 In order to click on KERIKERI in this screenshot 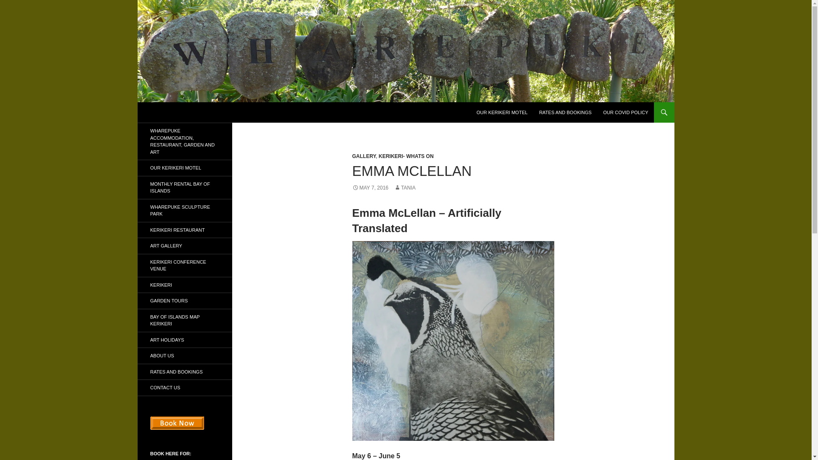, I will do `click(184, 285)`.